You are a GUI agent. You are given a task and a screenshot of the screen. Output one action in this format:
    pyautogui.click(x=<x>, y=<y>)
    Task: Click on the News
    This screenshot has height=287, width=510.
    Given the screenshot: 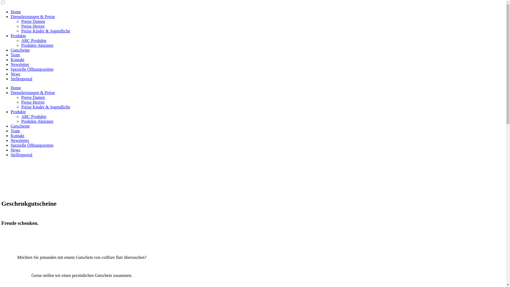 What is the action you would take?
    pyautogui.click(x=15, y=74)
    